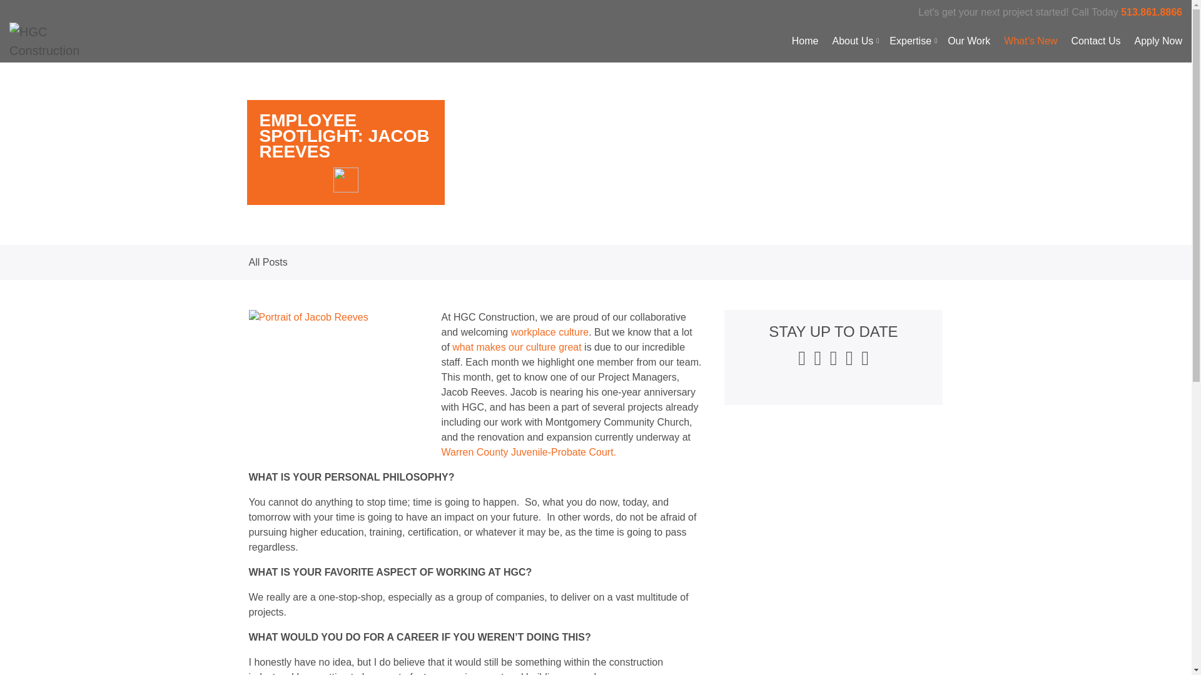  What do you see at coordinates (1151, 12) in the screenshot?
I see `513.861.8866` at bounding box center [1151, 12].